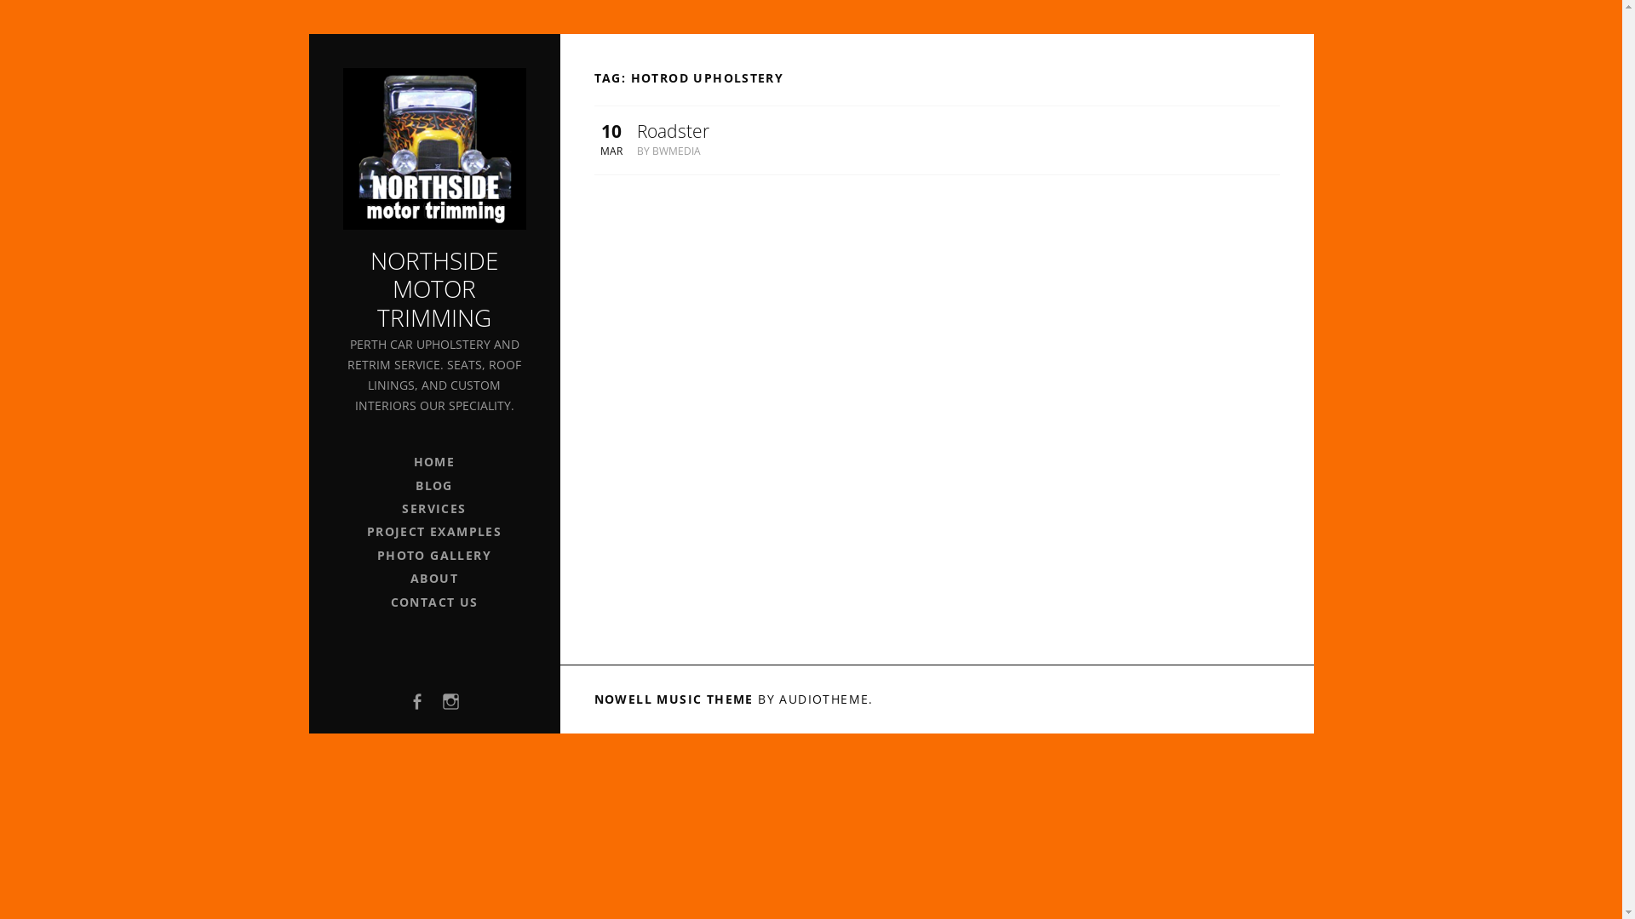  What do you see at coordinates (434, 509) in the screenshot?
I see `SERVICES` at bounding box center [434, 509].